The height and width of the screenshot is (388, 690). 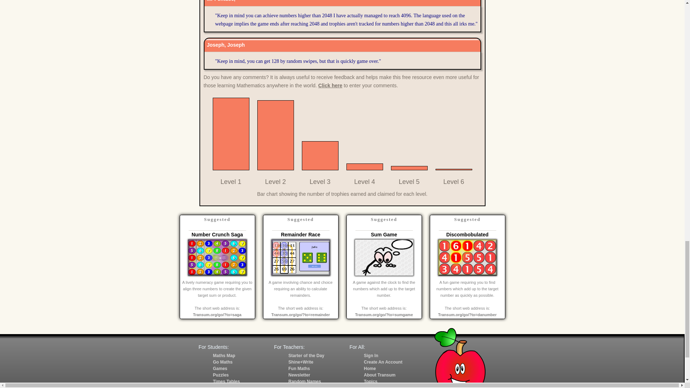 I want to click on TablesMaster, so click(x=226, y=387).